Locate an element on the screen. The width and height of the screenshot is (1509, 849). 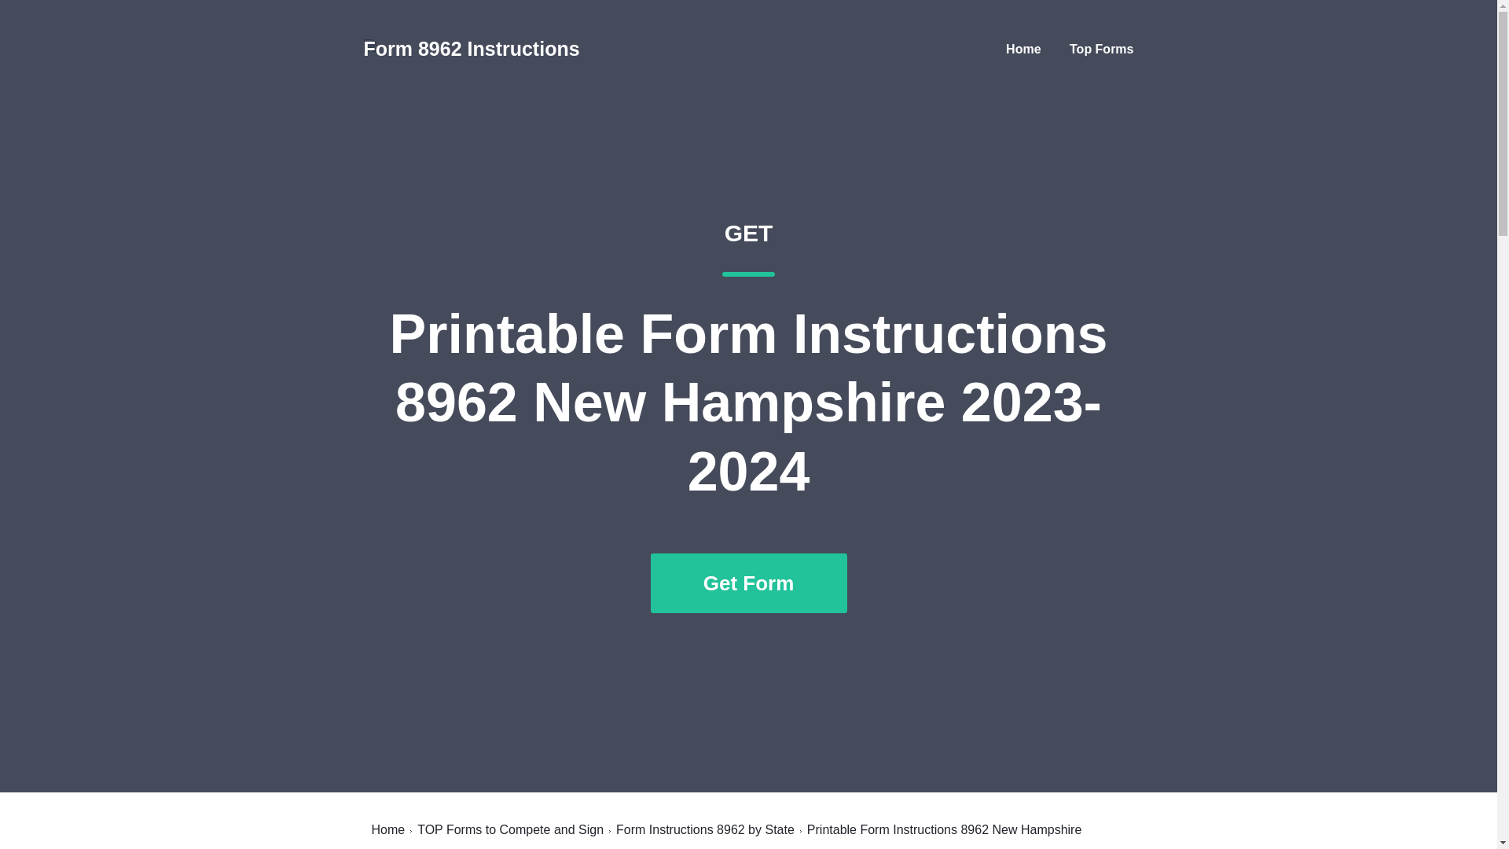
Form 8962 Instructions is located at coordinates (472, 49).